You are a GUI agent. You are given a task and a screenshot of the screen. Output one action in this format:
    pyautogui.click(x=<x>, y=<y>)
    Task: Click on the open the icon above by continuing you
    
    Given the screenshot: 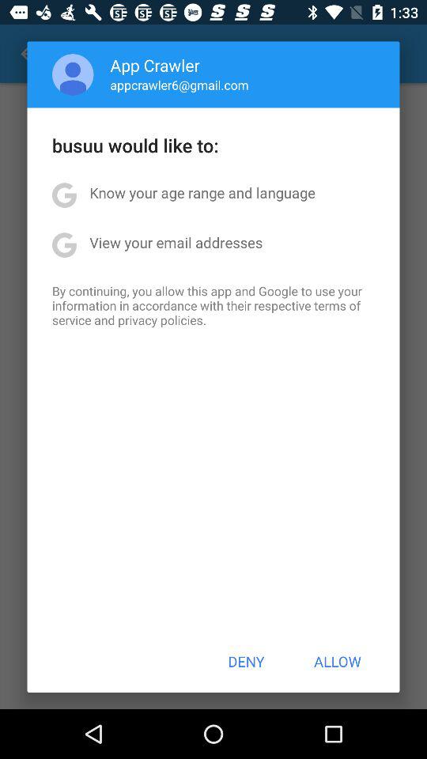 What is the action you would take?
    pyautogui.click(x=176, y=242)
    